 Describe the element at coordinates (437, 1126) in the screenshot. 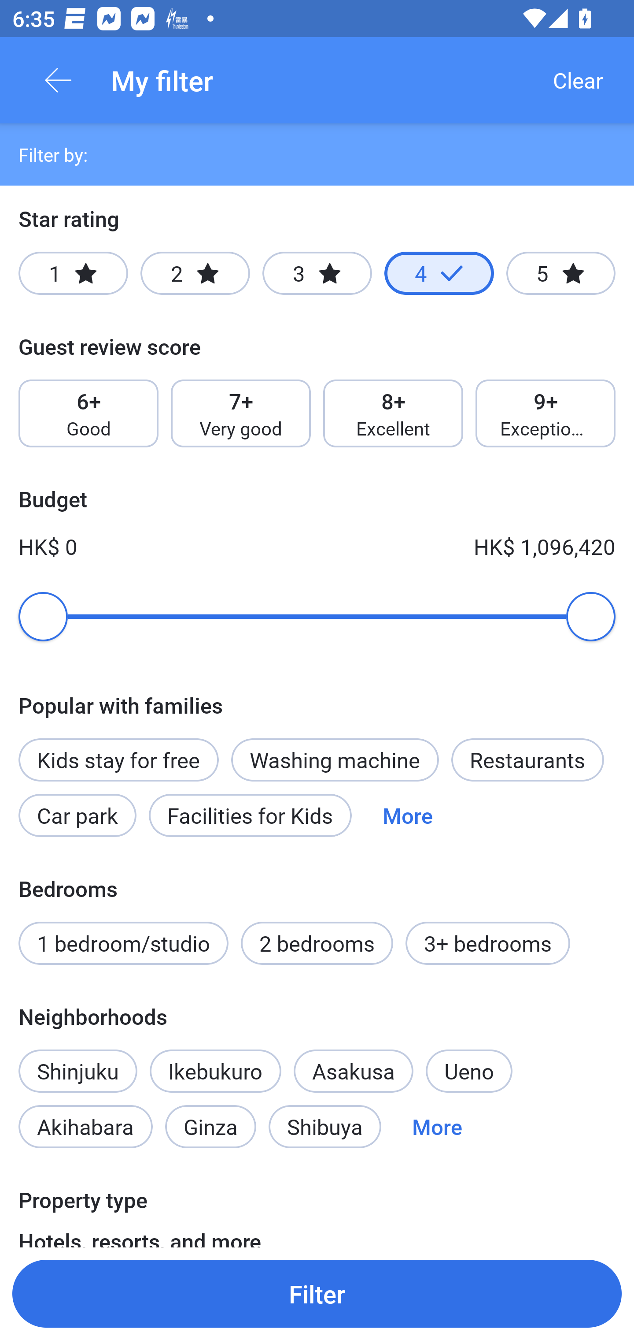

I see `More` at that location.